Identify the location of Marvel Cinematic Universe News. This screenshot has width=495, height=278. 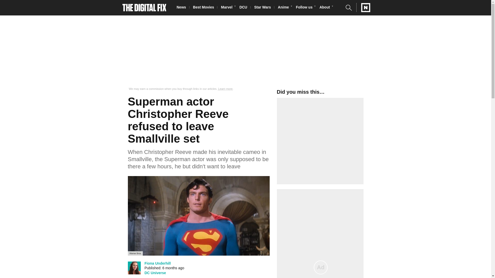
(228, 8).